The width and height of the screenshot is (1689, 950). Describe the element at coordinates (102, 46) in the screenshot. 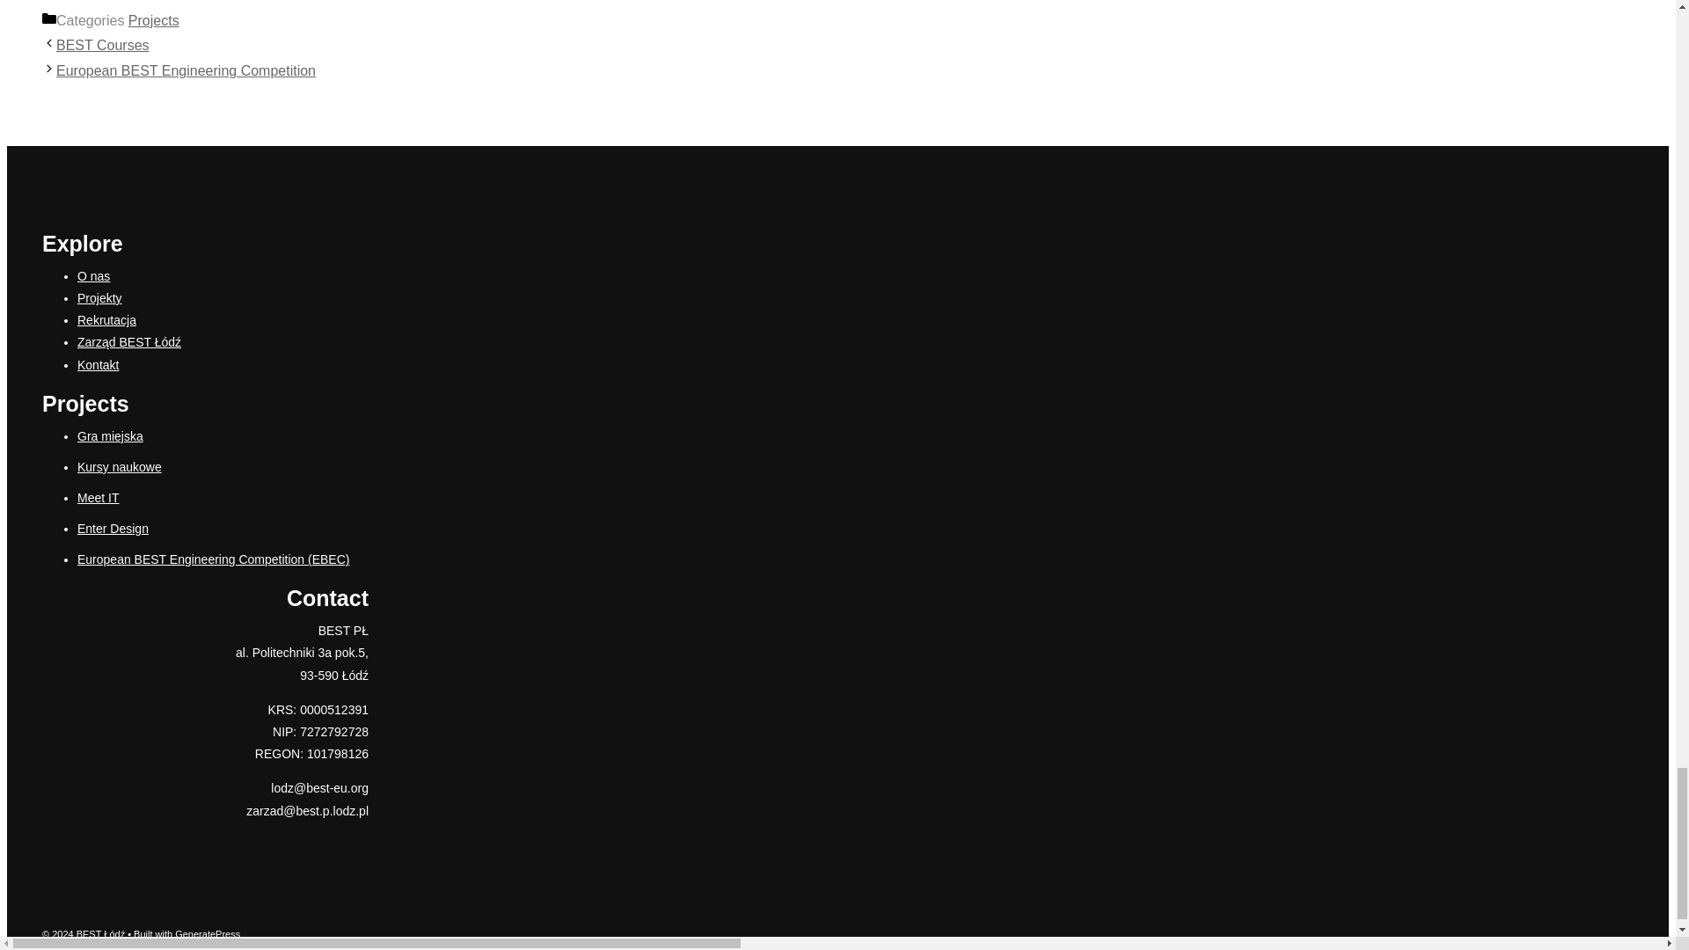

I see `BEST Courses` at that location.